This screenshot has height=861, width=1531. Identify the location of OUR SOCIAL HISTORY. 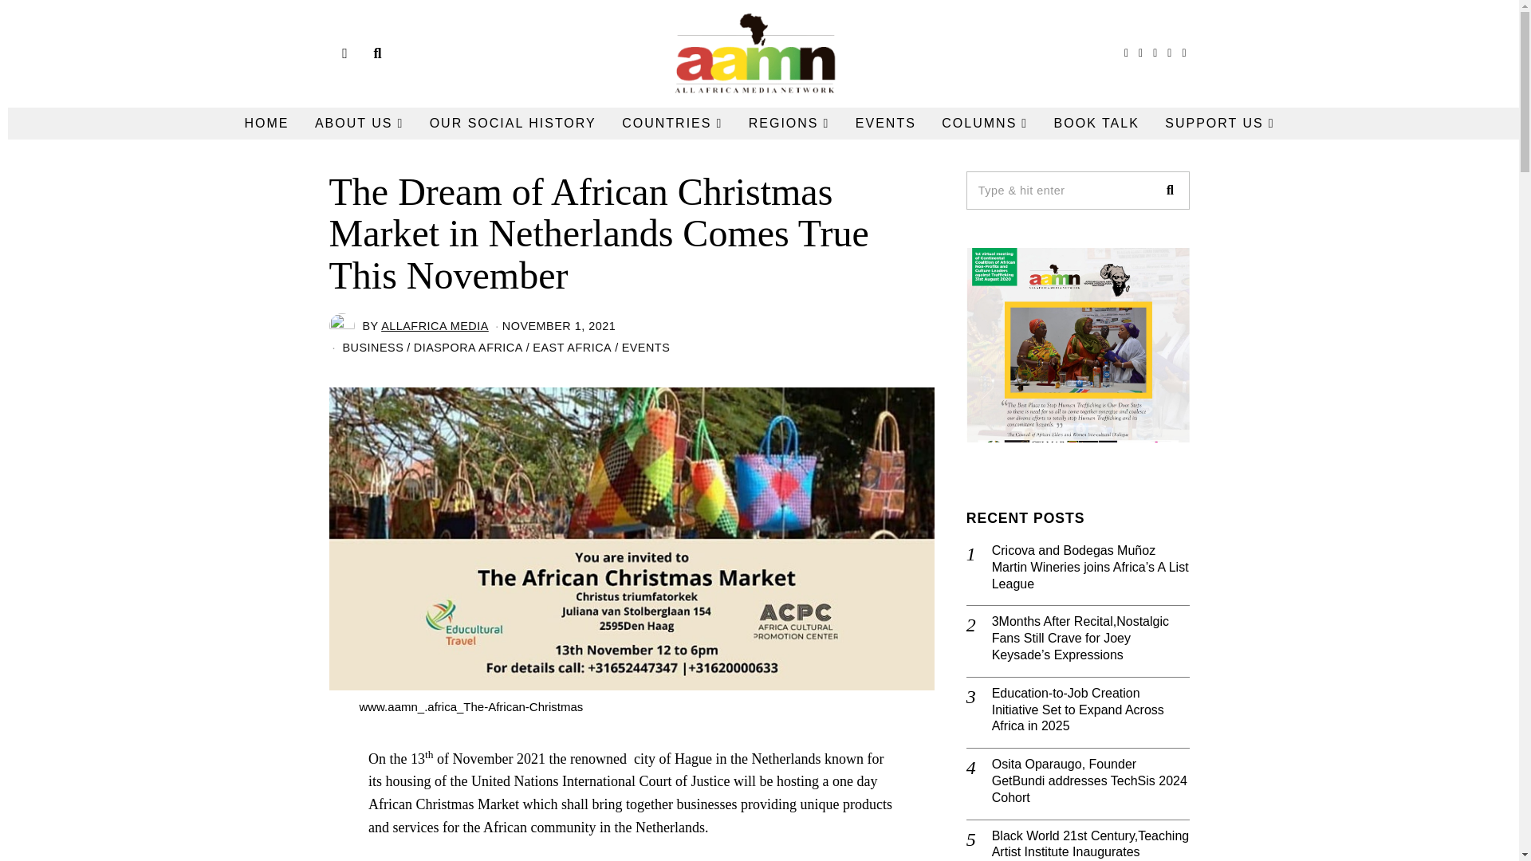
(513, 122).